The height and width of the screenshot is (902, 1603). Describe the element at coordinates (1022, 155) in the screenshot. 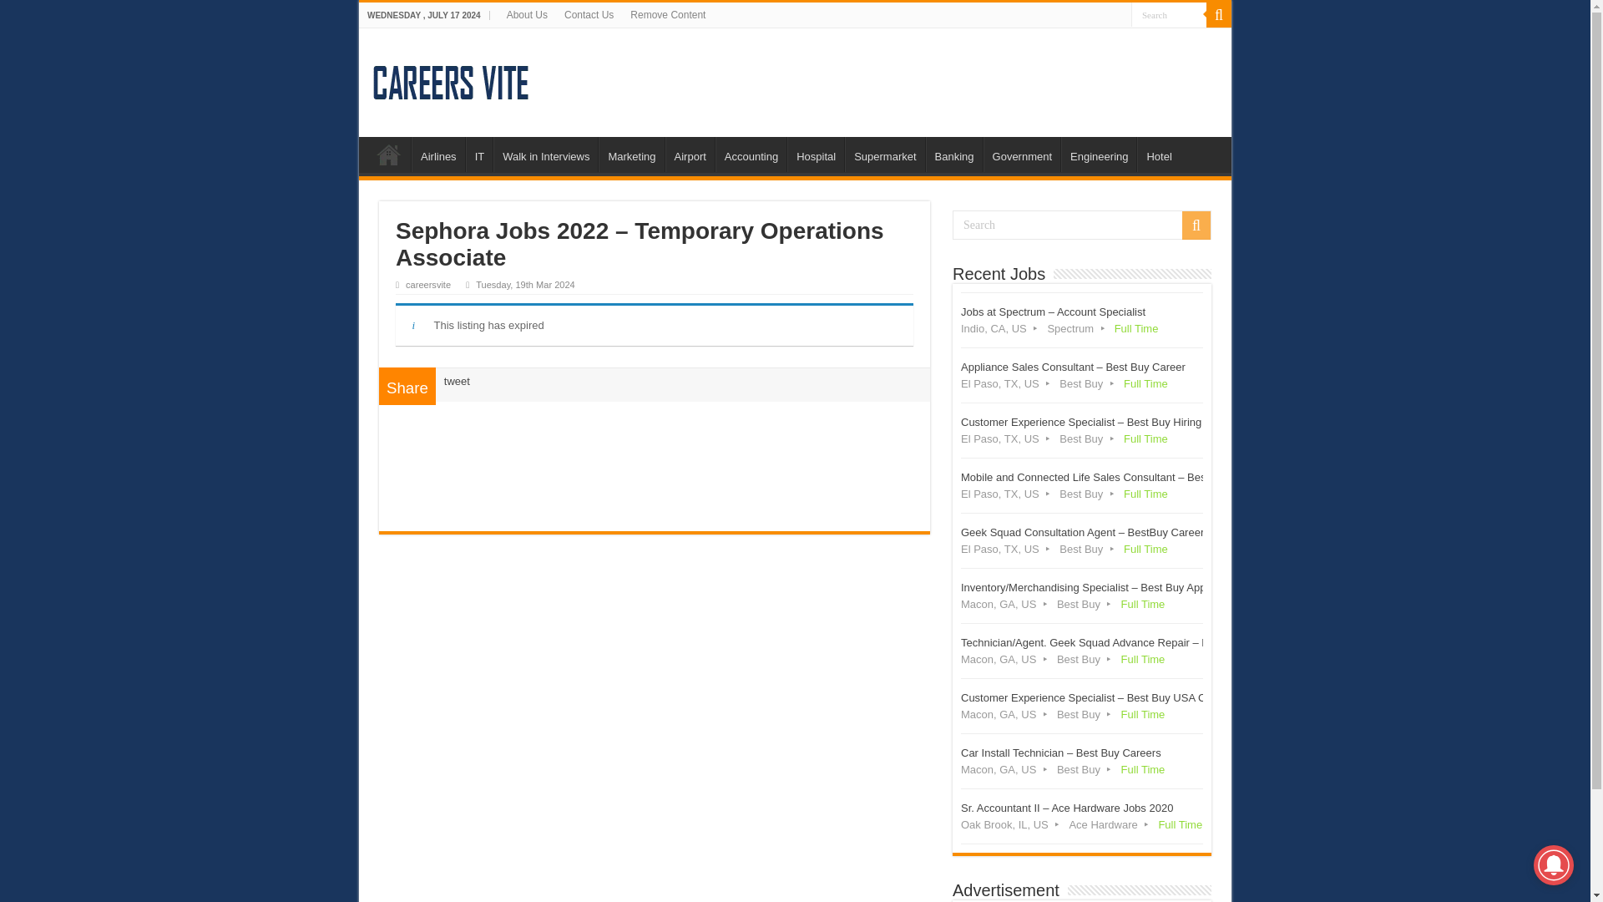

I see `Government` at that location.